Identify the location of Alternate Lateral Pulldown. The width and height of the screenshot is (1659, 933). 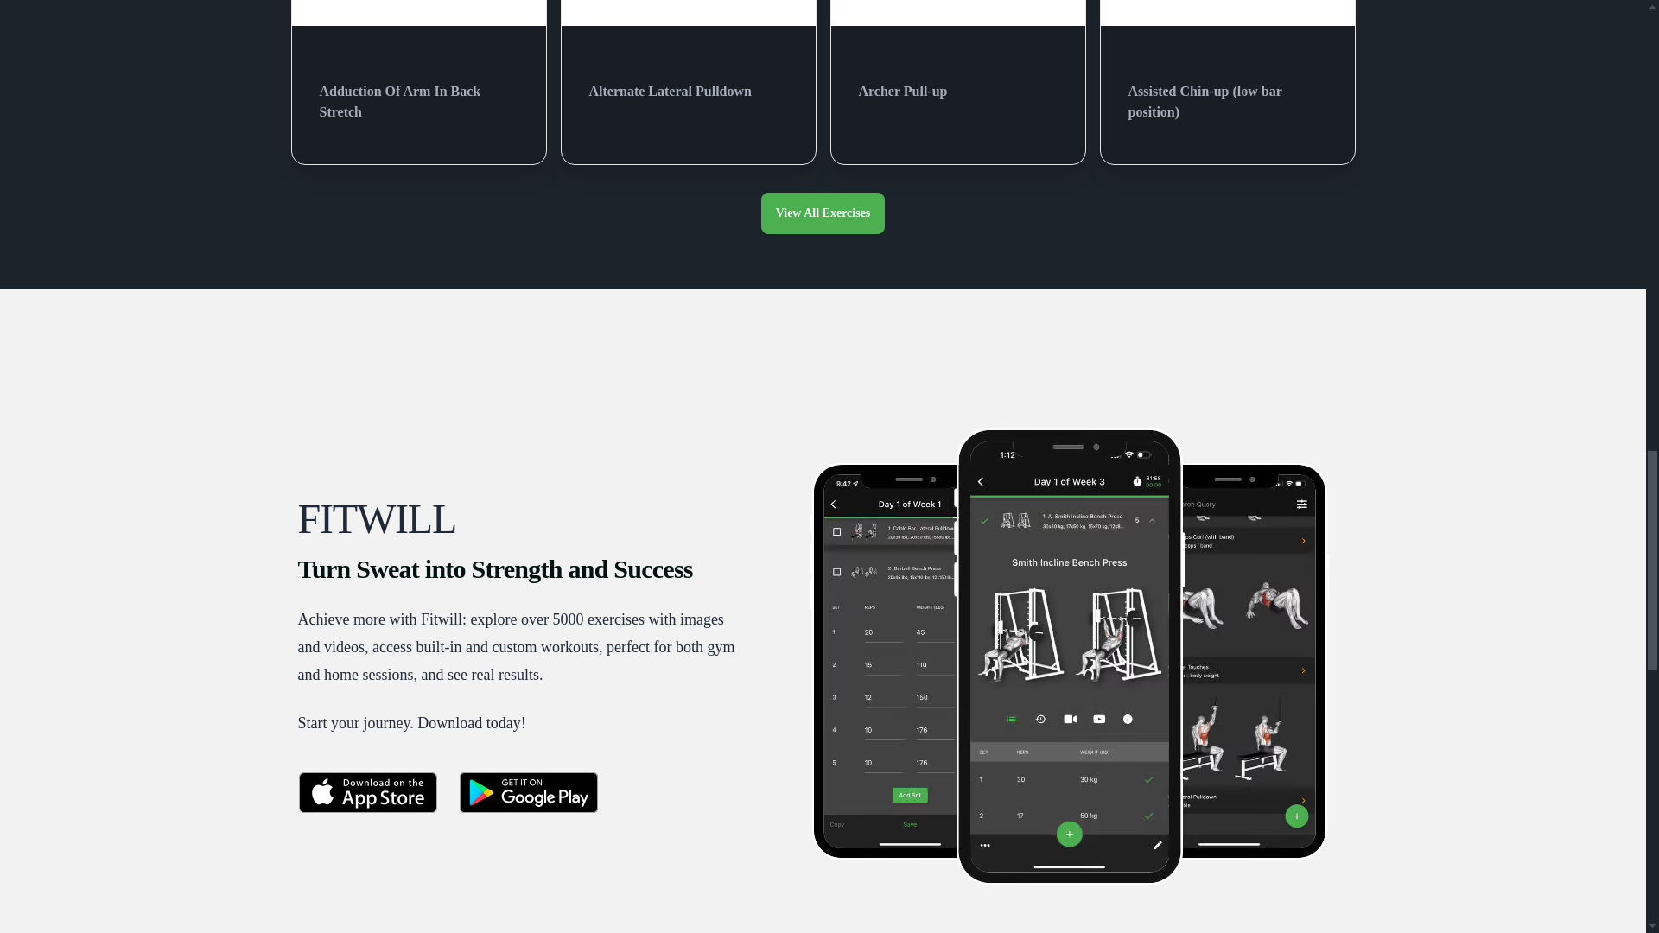
(688, 84).